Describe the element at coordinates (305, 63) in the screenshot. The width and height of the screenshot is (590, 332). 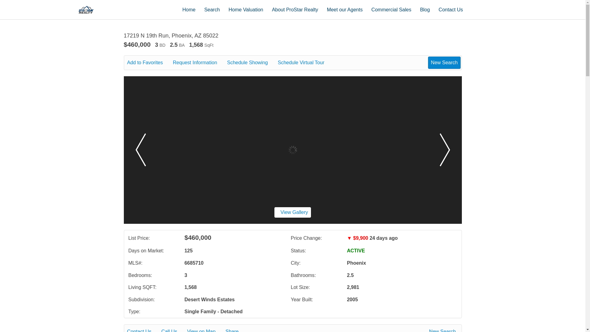
I see `Schedule Virtual Tour` at that location.